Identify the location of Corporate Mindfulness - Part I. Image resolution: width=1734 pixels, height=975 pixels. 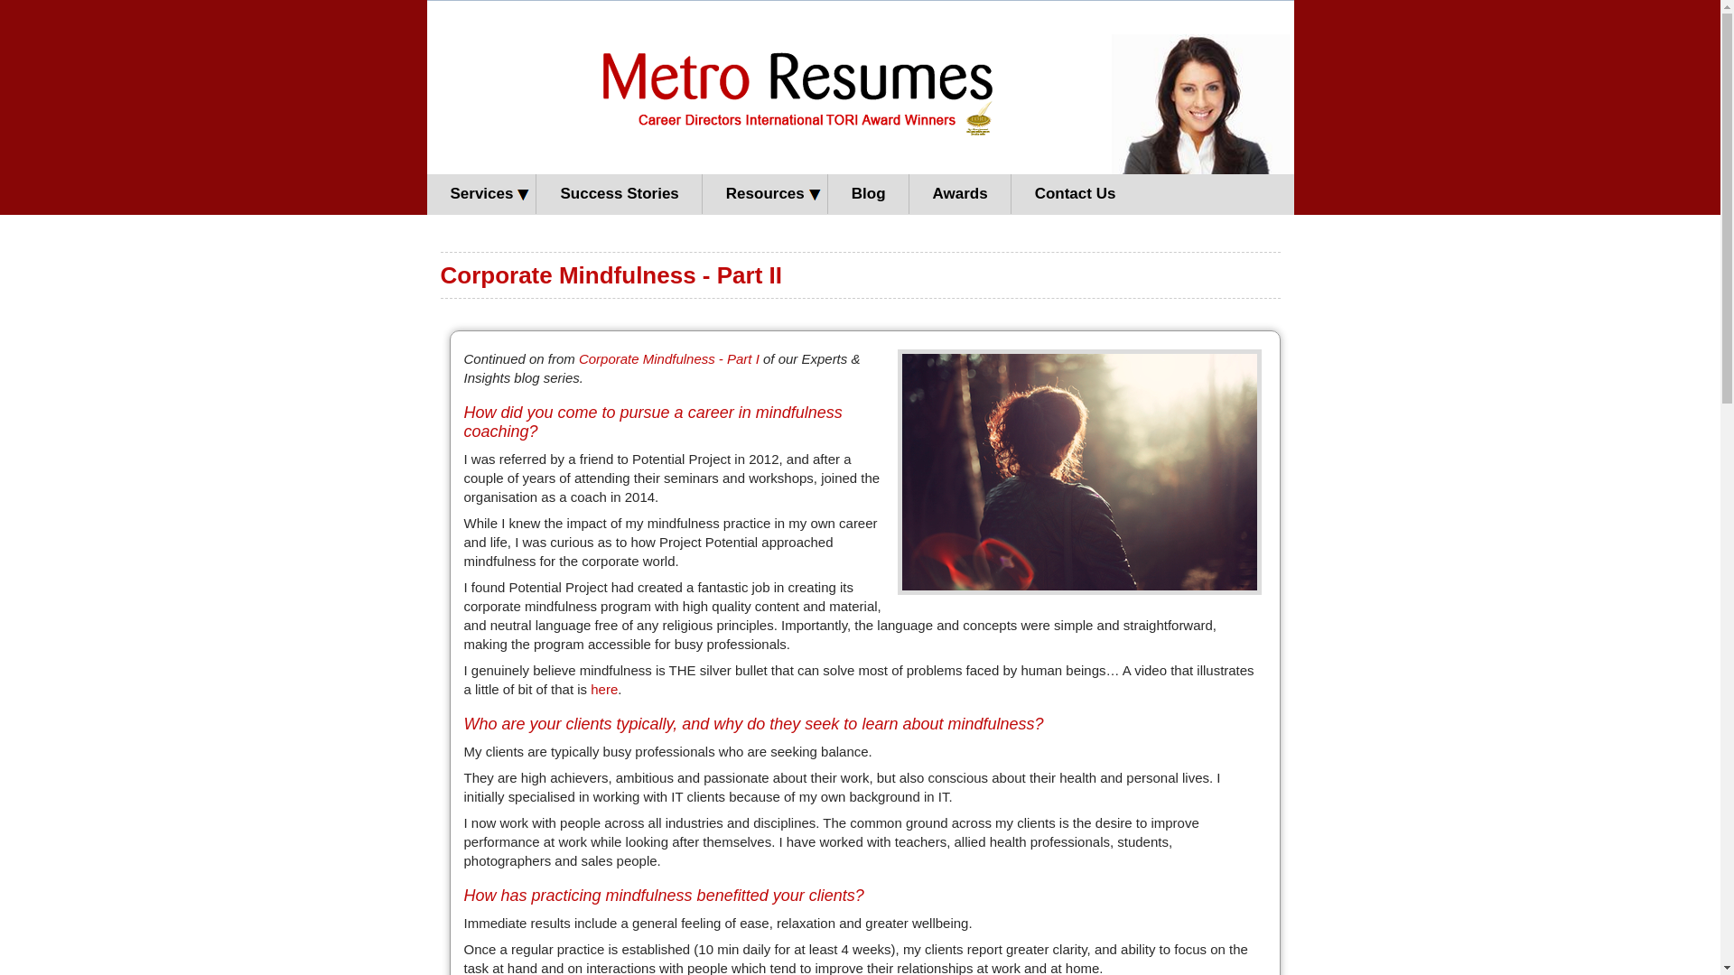
(669, 359).